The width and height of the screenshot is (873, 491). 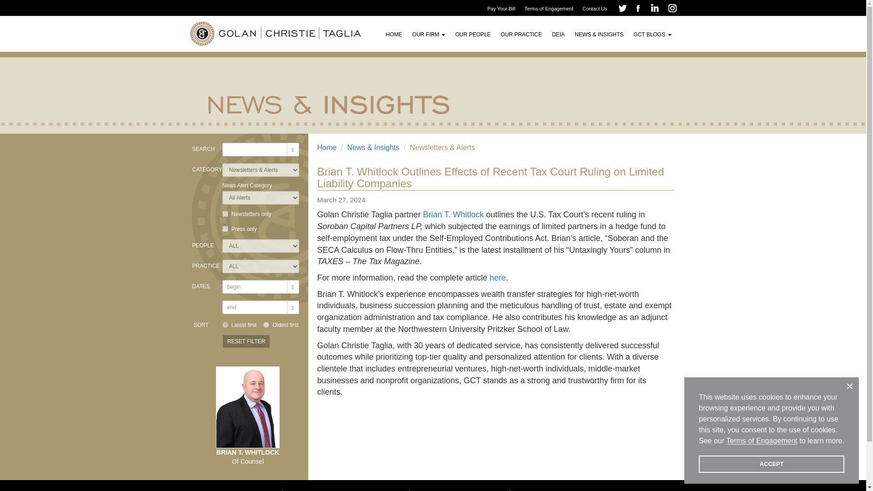 What do you see at coordinates (652, 33) in the screenshot?
I see `GCT BLOGS` at bounding box center [652, 33].